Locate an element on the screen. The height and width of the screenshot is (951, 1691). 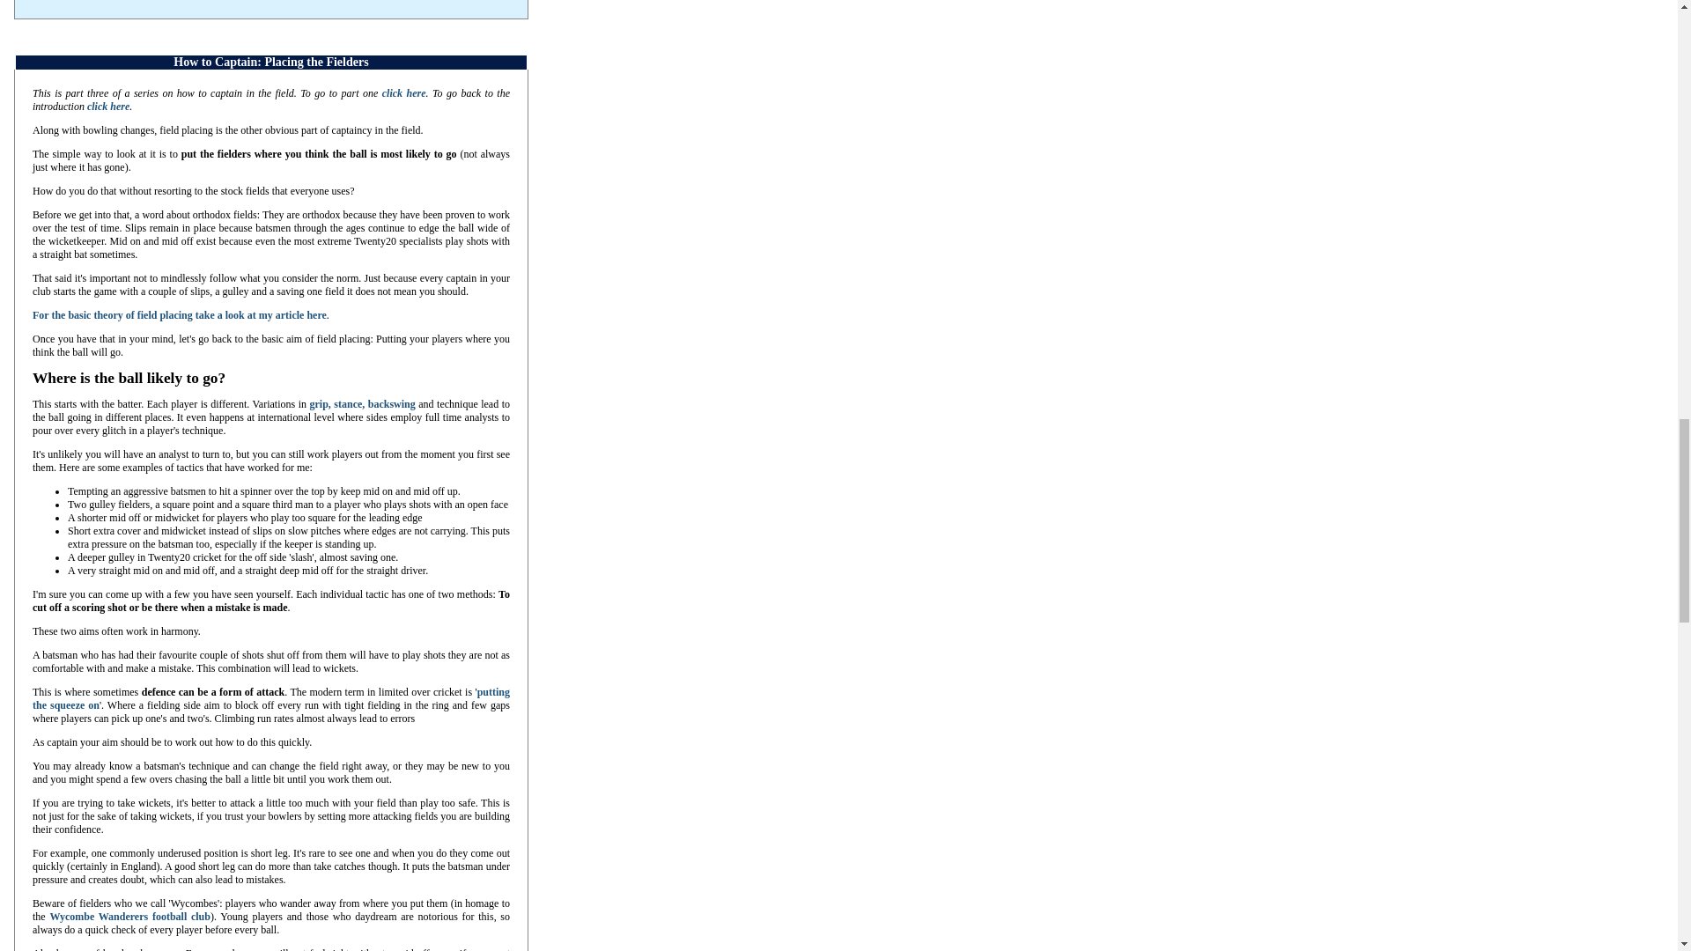
Wycombe Wanderers football club is located at coordinates (129, 916).